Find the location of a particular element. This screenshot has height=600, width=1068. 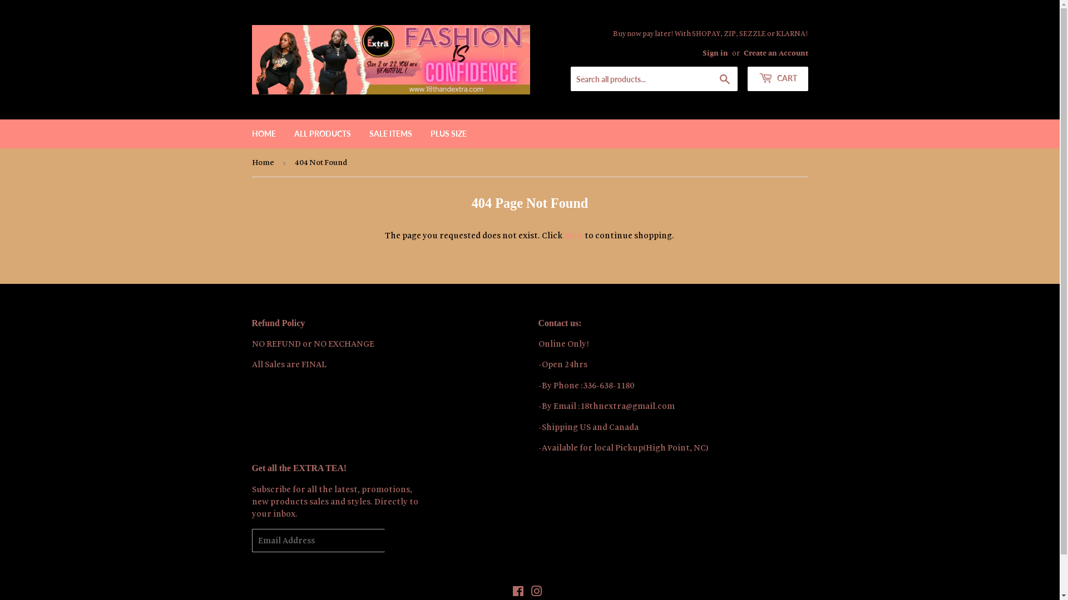

Create an Account is located at coordinates (775, 52).